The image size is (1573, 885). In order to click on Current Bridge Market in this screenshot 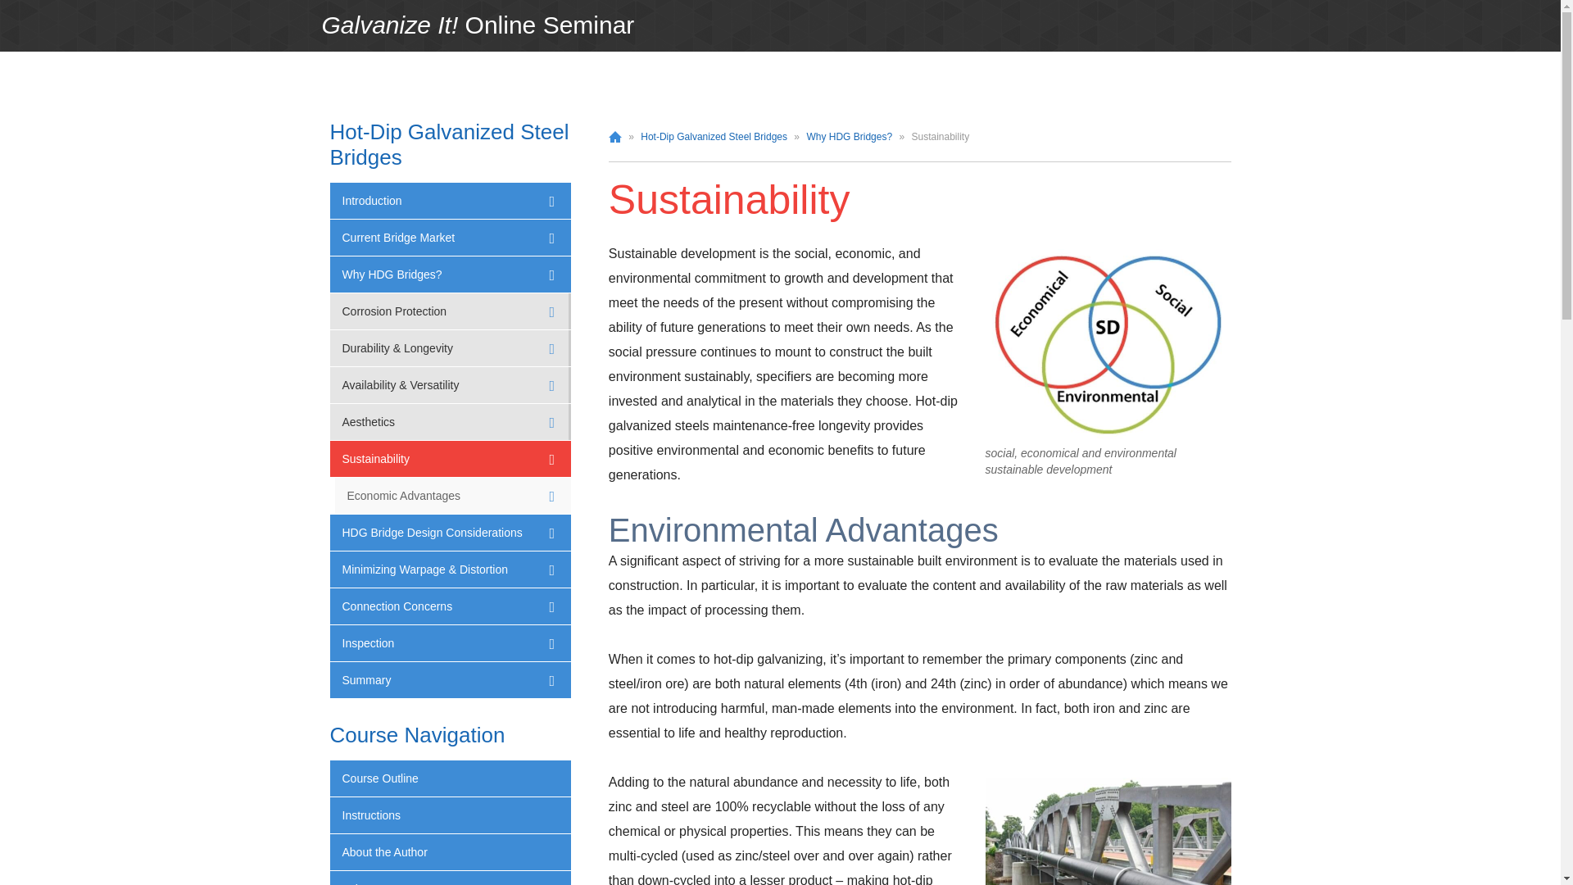, I will do `click(449, 238)`.